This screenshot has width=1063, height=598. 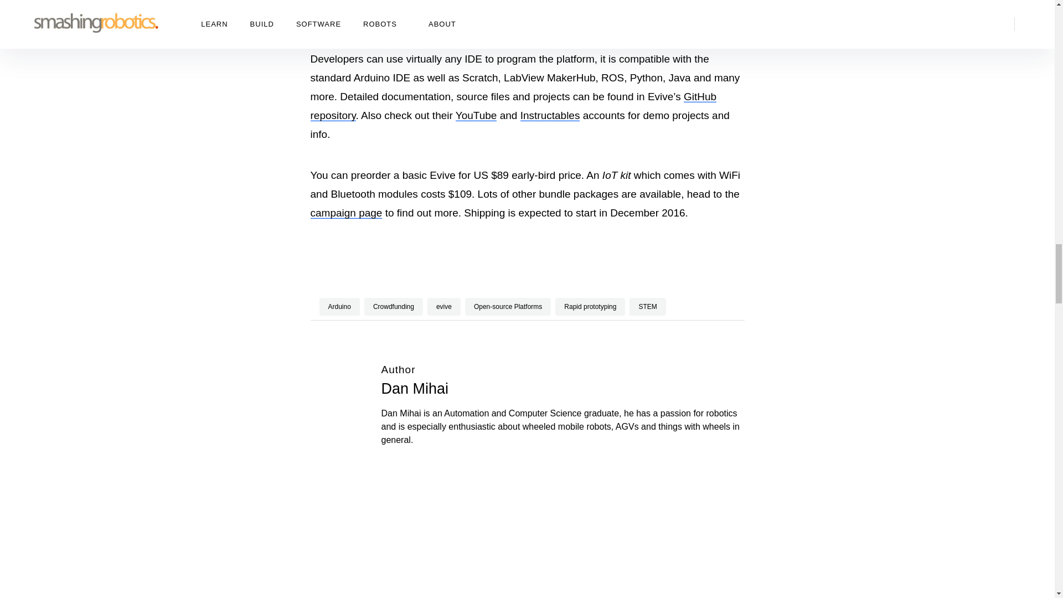 I want to click on campaign page, so click(x=345, y=213).